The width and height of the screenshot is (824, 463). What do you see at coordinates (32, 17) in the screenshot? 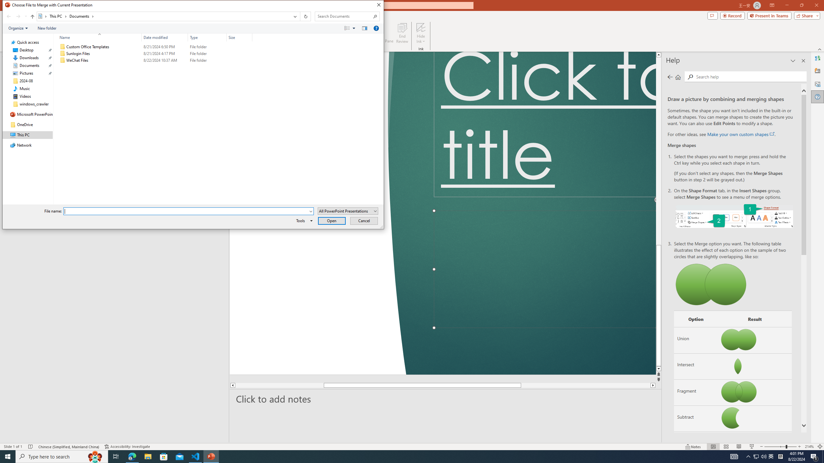
I see `Up to "This PC" (Alt + Up Arrow)` at bounding box center [32, 17].